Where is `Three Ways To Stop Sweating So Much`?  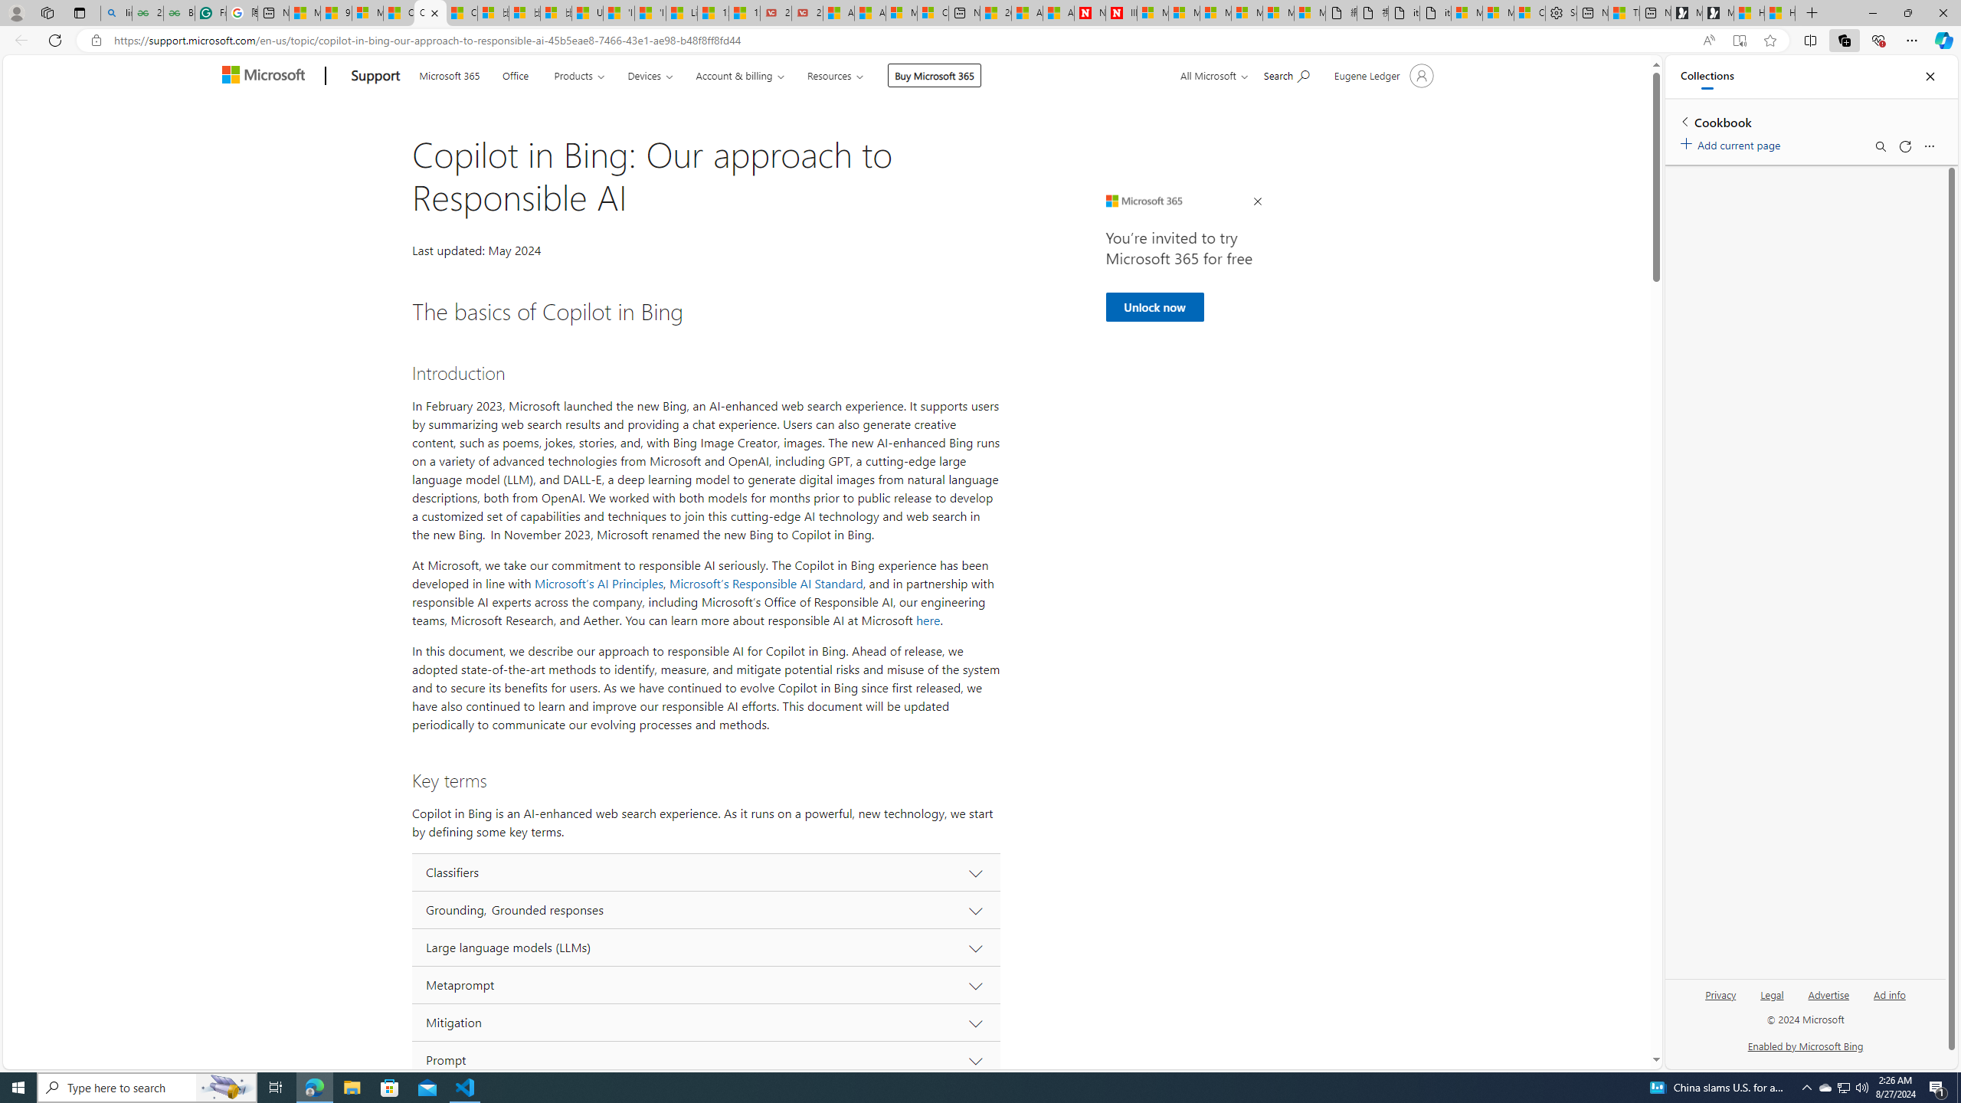
Three Ways To Stop Sweating So Much is located at coordinates (1623, 13).